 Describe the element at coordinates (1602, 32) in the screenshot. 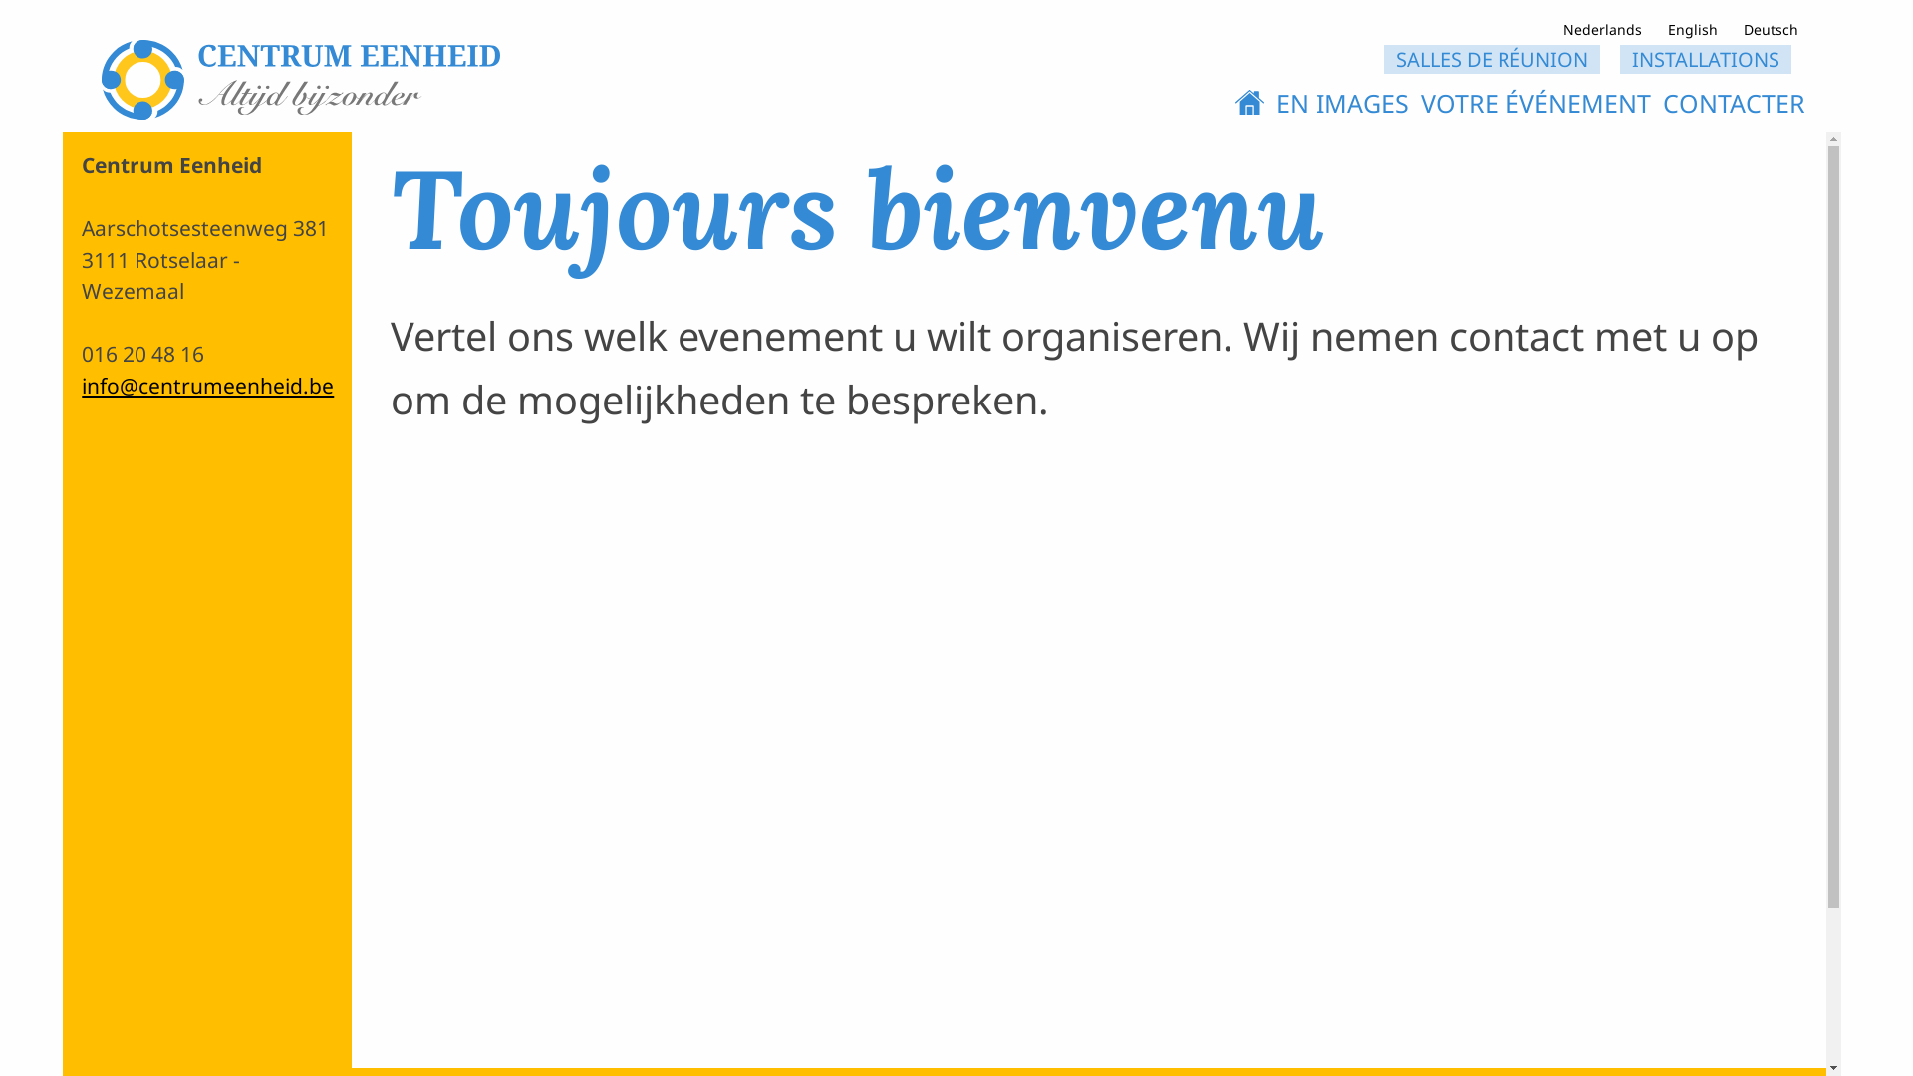

I see `Nederlands` at that location.